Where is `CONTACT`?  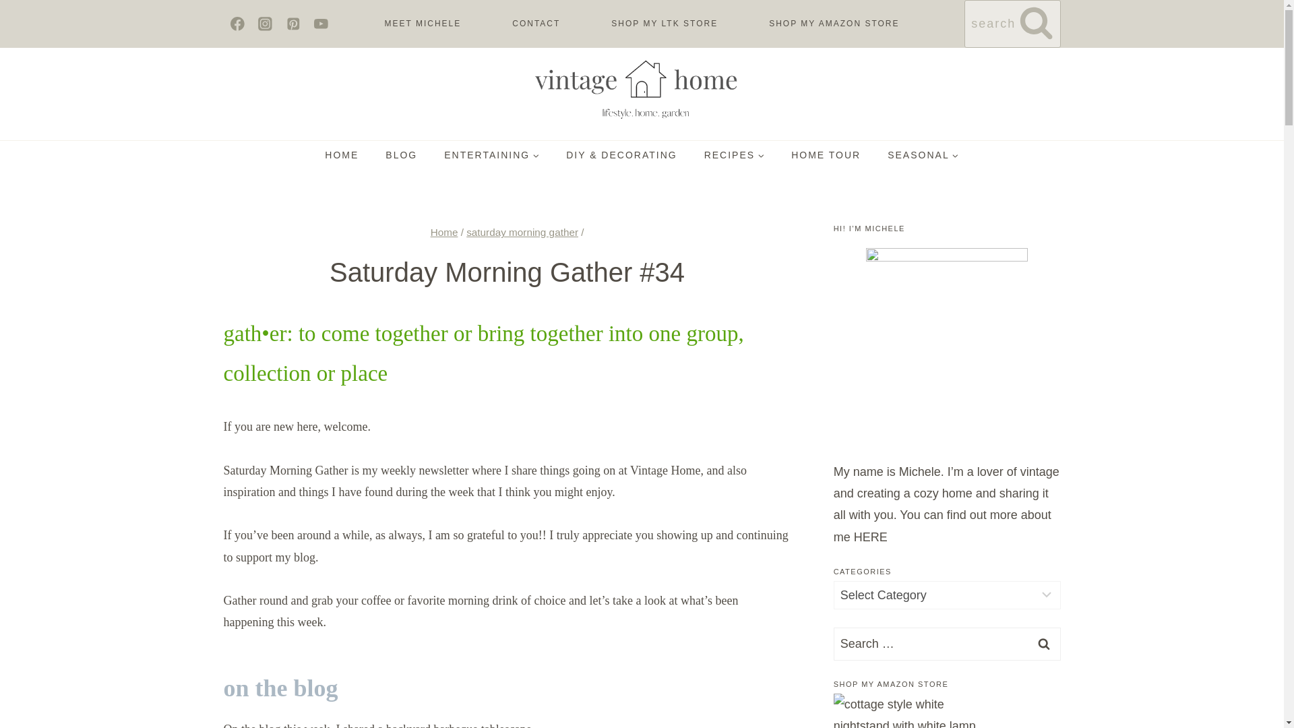 CONTACT is located at coordinates (536, 24).